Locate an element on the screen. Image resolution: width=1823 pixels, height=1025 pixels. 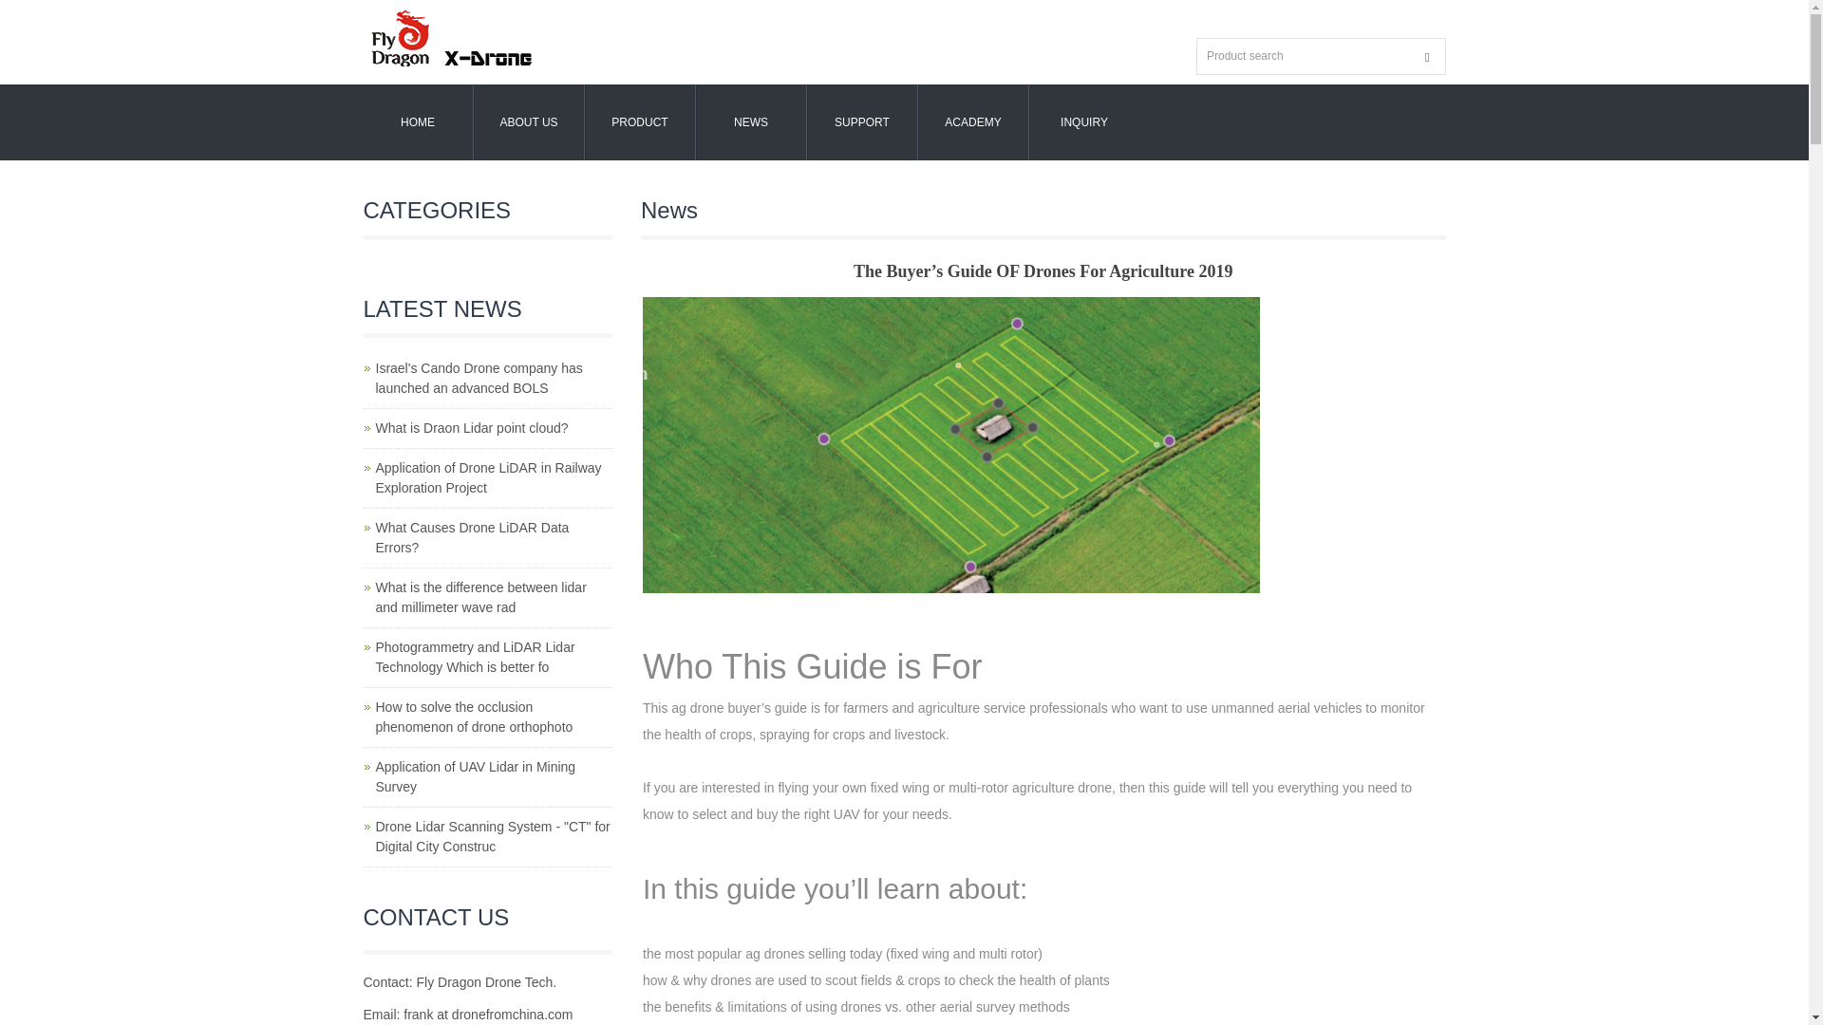
ABOUT US is located at coordinates (528, 121).